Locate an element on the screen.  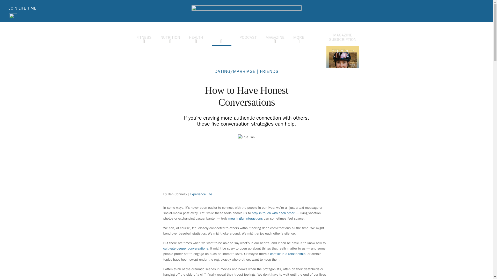
FITNESS is located at coordinates (144, 37).